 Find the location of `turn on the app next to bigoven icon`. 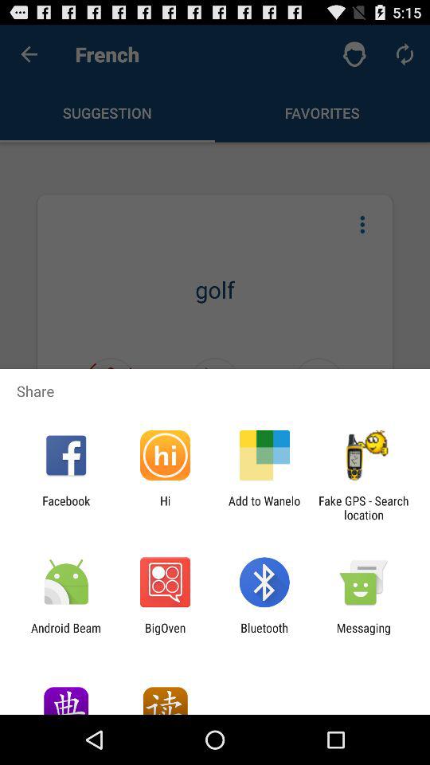

turn on the app next to bigoven icon is located at coordinates (66, 634).